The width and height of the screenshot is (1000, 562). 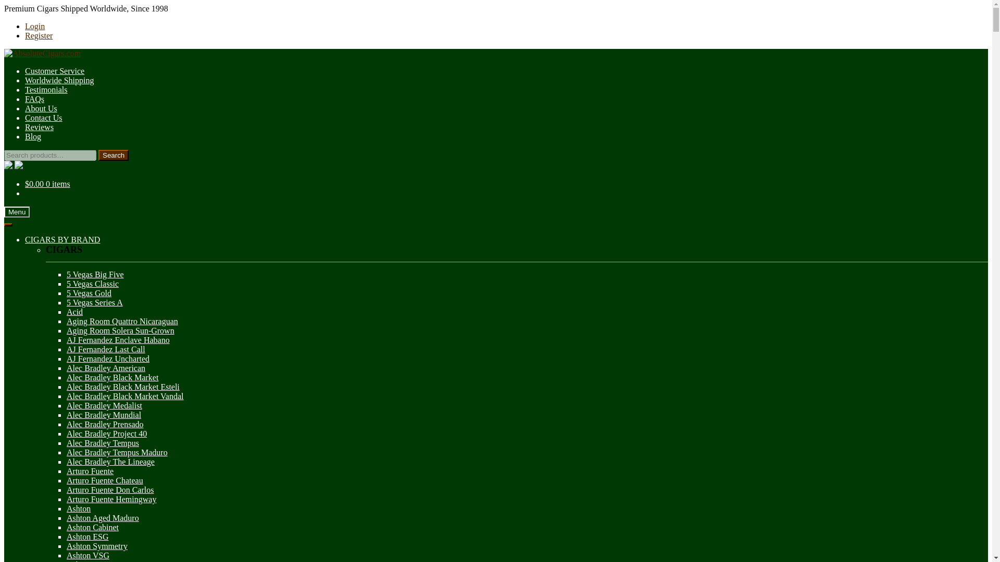 I want to click on Alec Bradley Mundial, so click(x=104, y=415).